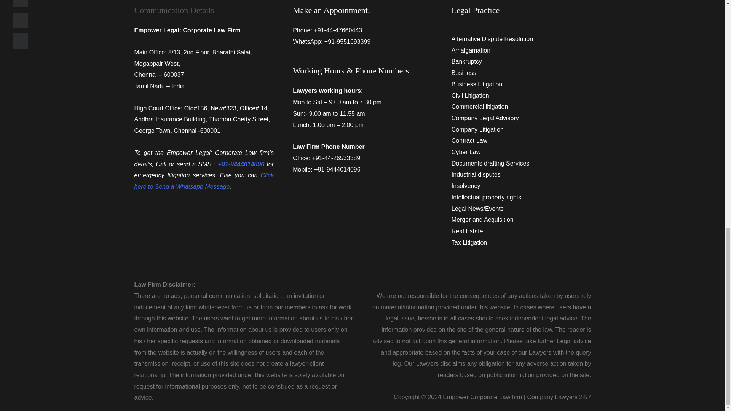  Describe the element at coordinates (471, 50) in the screenshot. I see `Amalgamation` at that location.